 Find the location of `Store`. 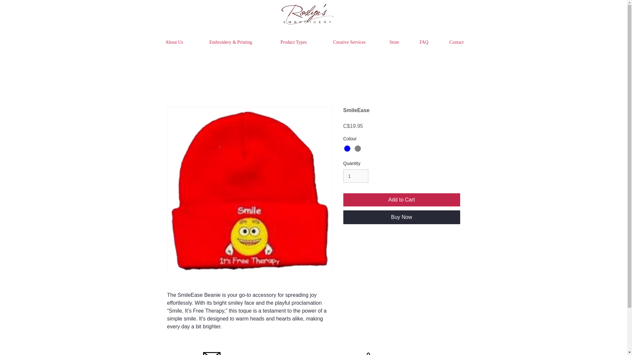

Store is located at coordinates (394, 39).